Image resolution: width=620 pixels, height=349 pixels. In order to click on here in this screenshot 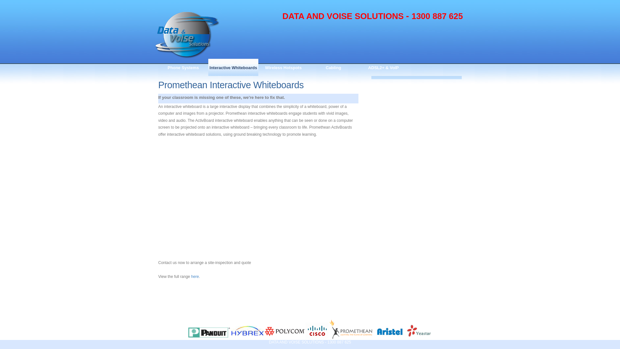, I will do `click(195, 277)`.